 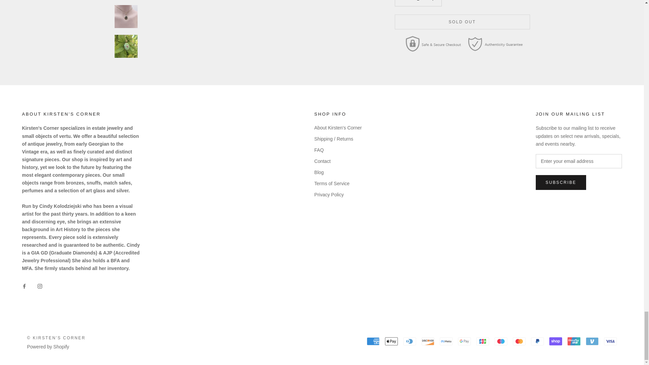 What do you see at coordinates (446, 341) in the screenshot?
I see `Meta Pay` at bounding box center [446, 341].